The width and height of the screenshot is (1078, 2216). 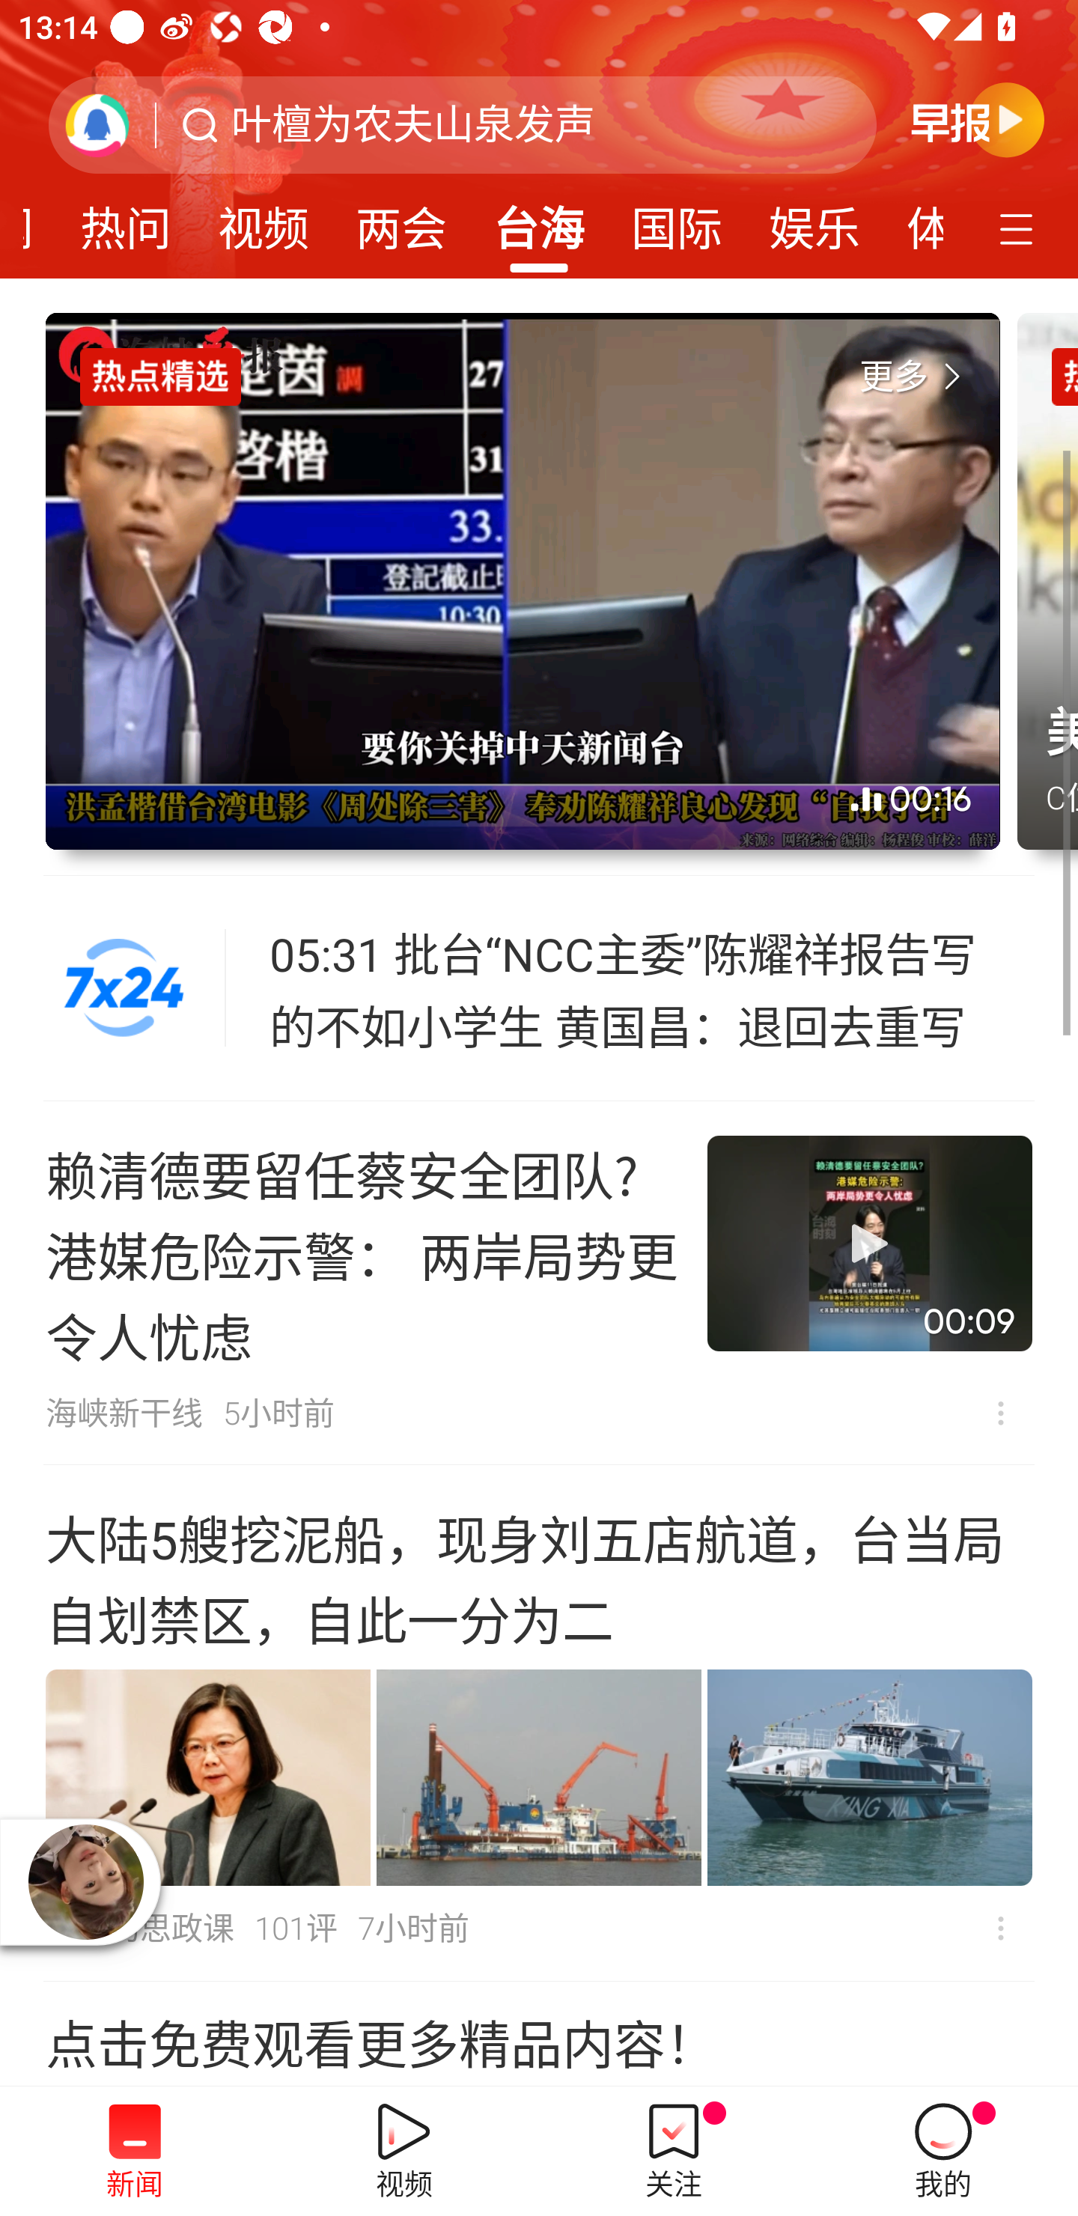 What do you see at coordinates (413, 125) in the screenshot?
I see `叶檀为农夫山泉发声` at bounding box center [413, 125].